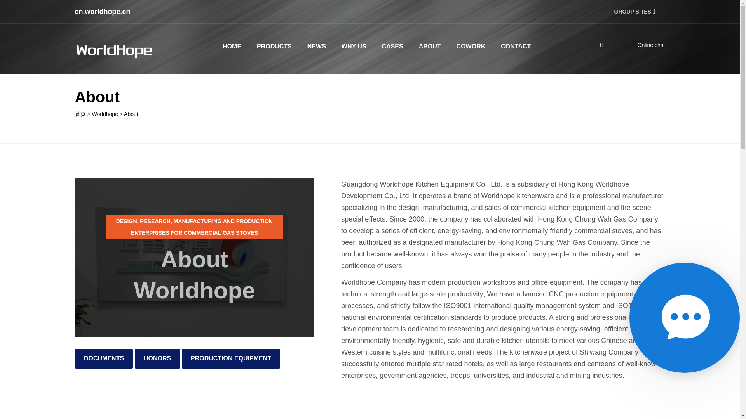  Describe the element at coordinates (232, 46) in the screenshot. I see `HOME` at that location.